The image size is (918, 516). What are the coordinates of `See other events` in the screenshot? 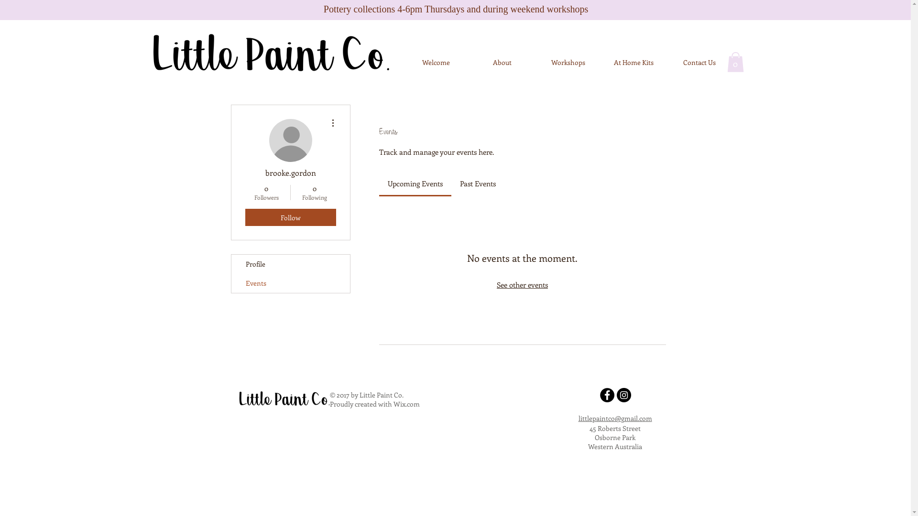 It's located at (522, 285).